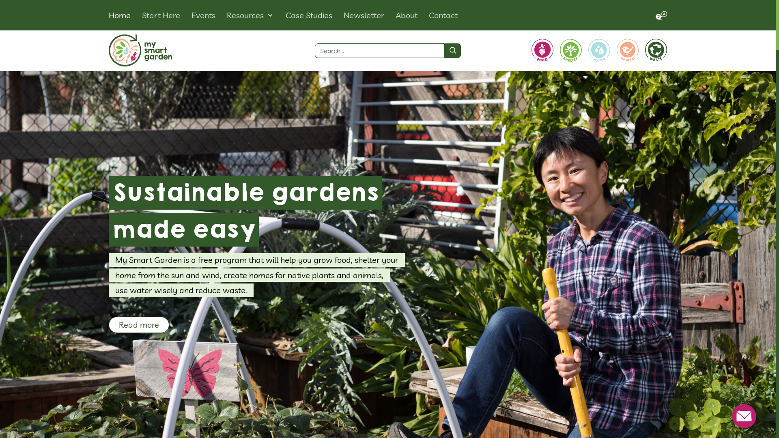 This screenshot has width=779, height=438. What do you see at coordinates (364, 15) in the screenshot?
I see `Newsletter` at bounding box center [364, 15].